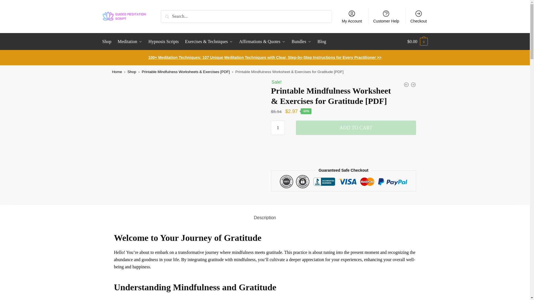 This screenshot has height=300, width=534. Describe the element at coordinates (352, 16) in the screenshot. I see `My Account` at that location.